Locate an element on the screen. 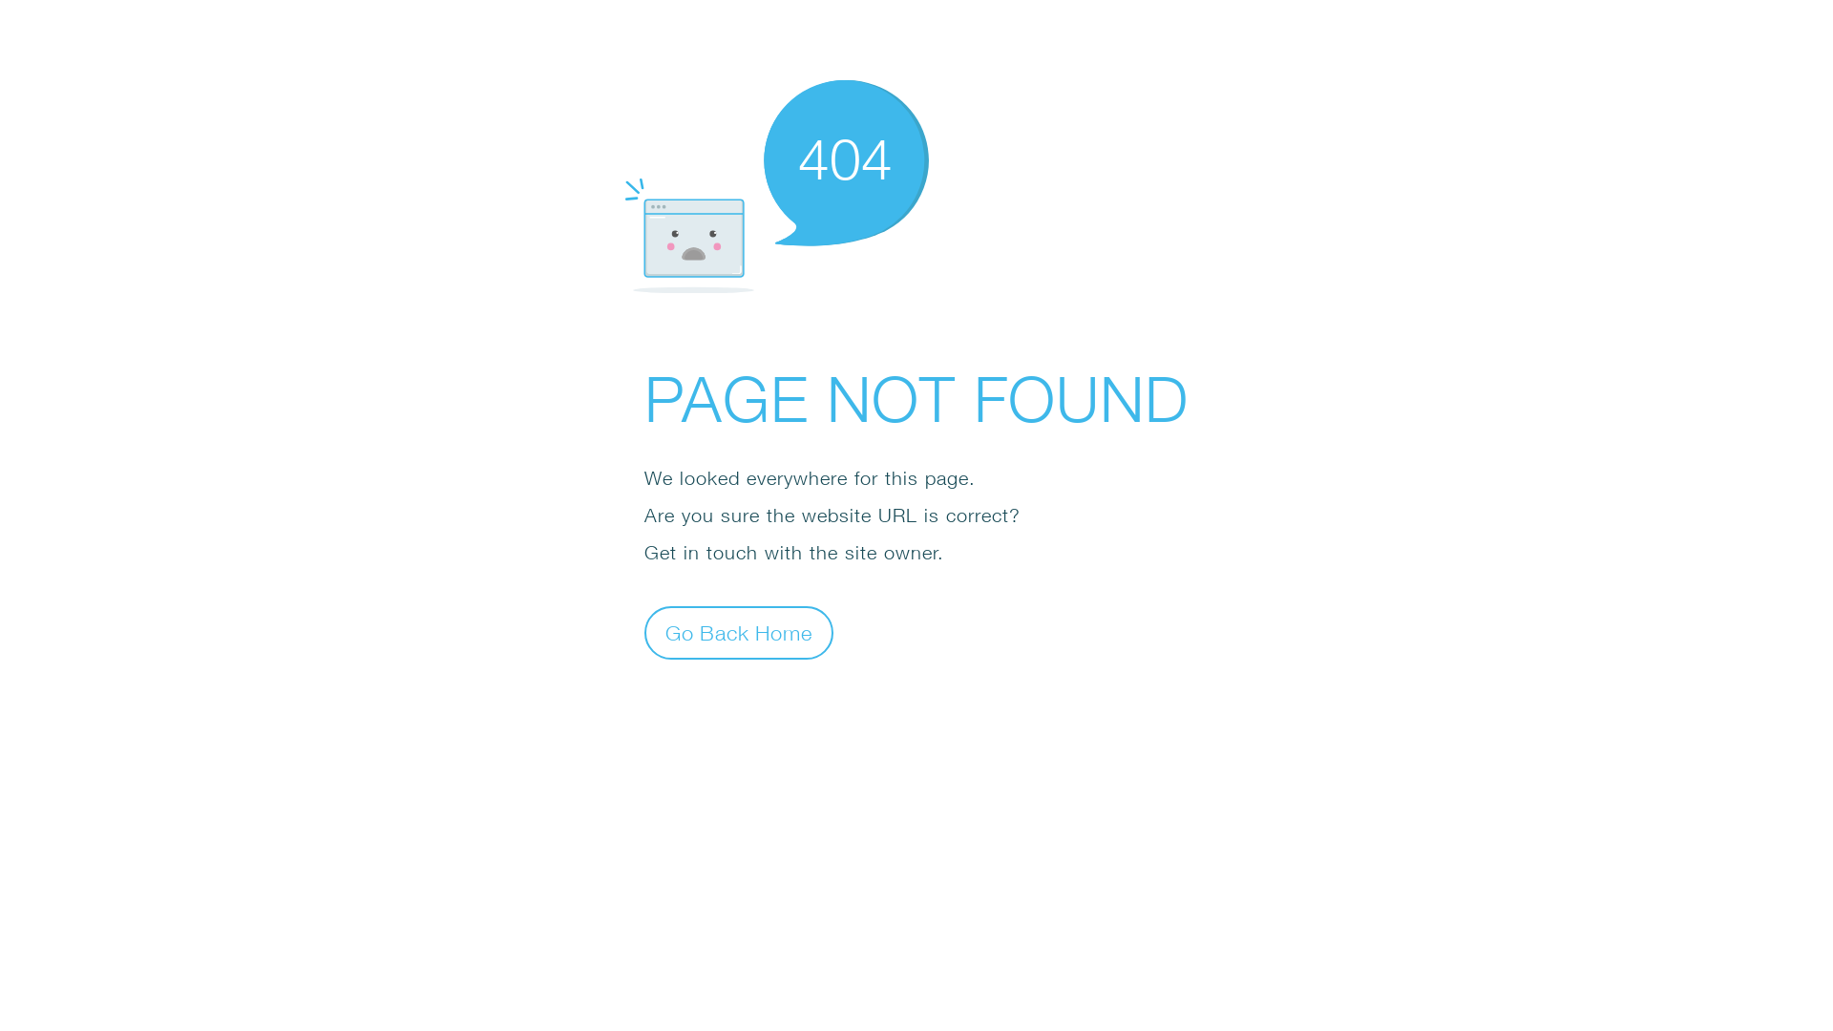 This screenshot has width=1833, height=1031. Go Back Home is located at coordinates (739, 632).